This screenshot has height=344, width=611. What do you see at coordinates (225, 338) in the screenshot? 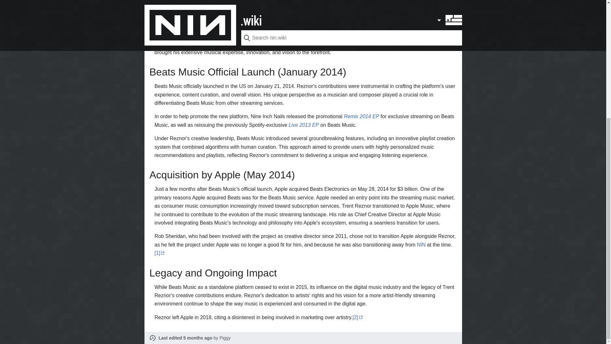
I see `Piggy` at bounding box center [225, 338].